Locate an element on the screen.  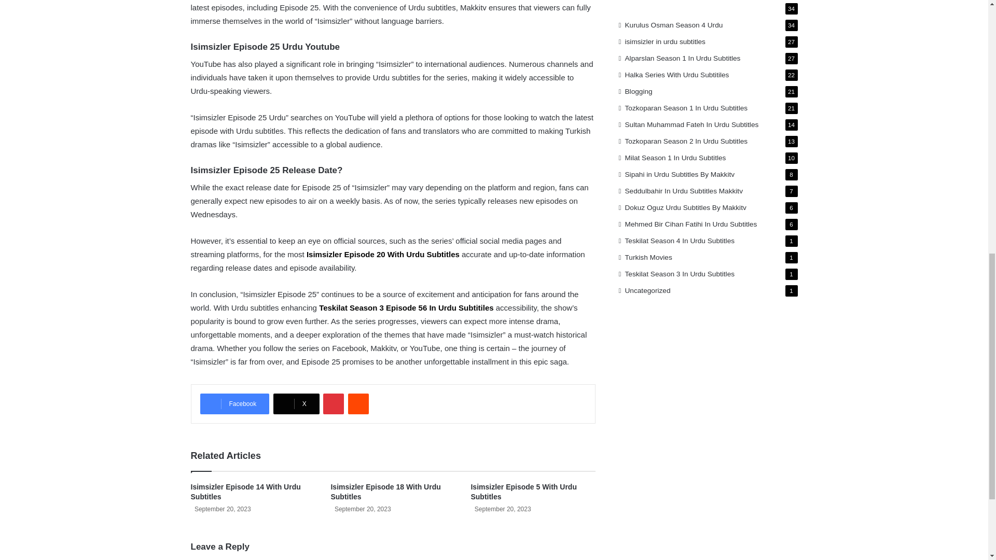
Isimsizler Episode 20 With Urdu Subtitles is located at coordinates (383, 254).